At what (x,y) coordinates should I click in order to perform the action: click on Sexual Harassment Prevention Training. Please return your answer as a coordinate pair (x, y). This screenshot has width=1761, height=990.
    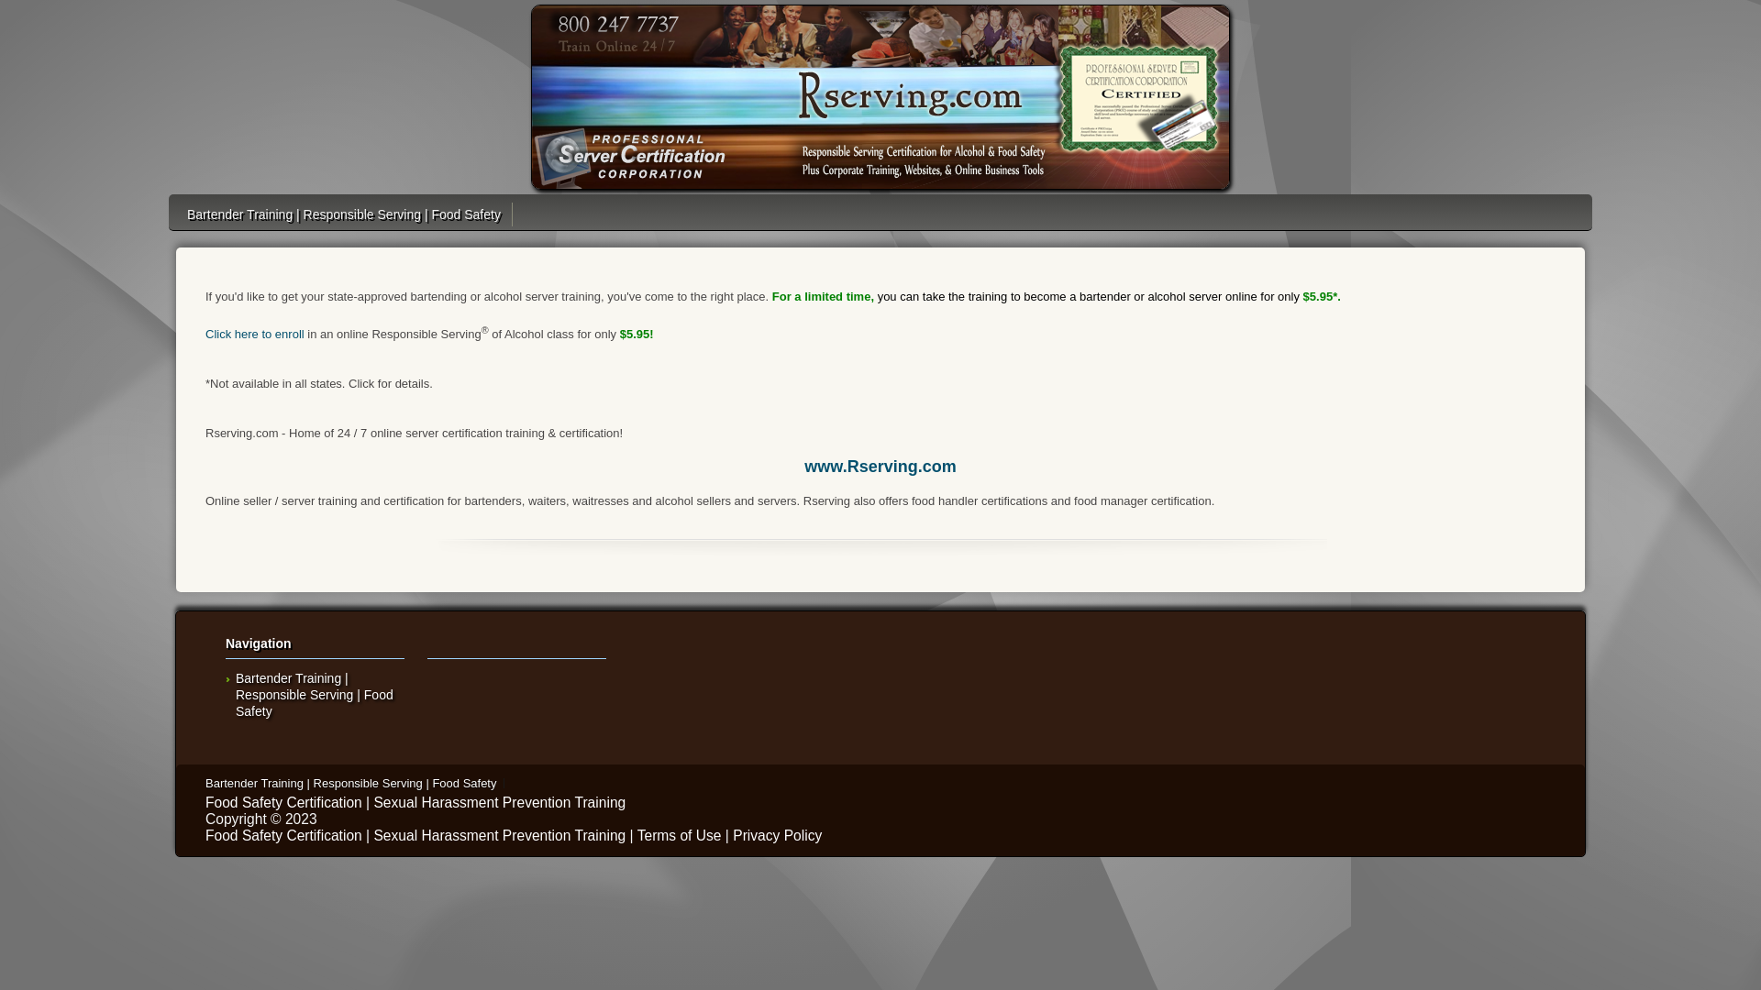
    Looking at the image, I should click on (499, 836).